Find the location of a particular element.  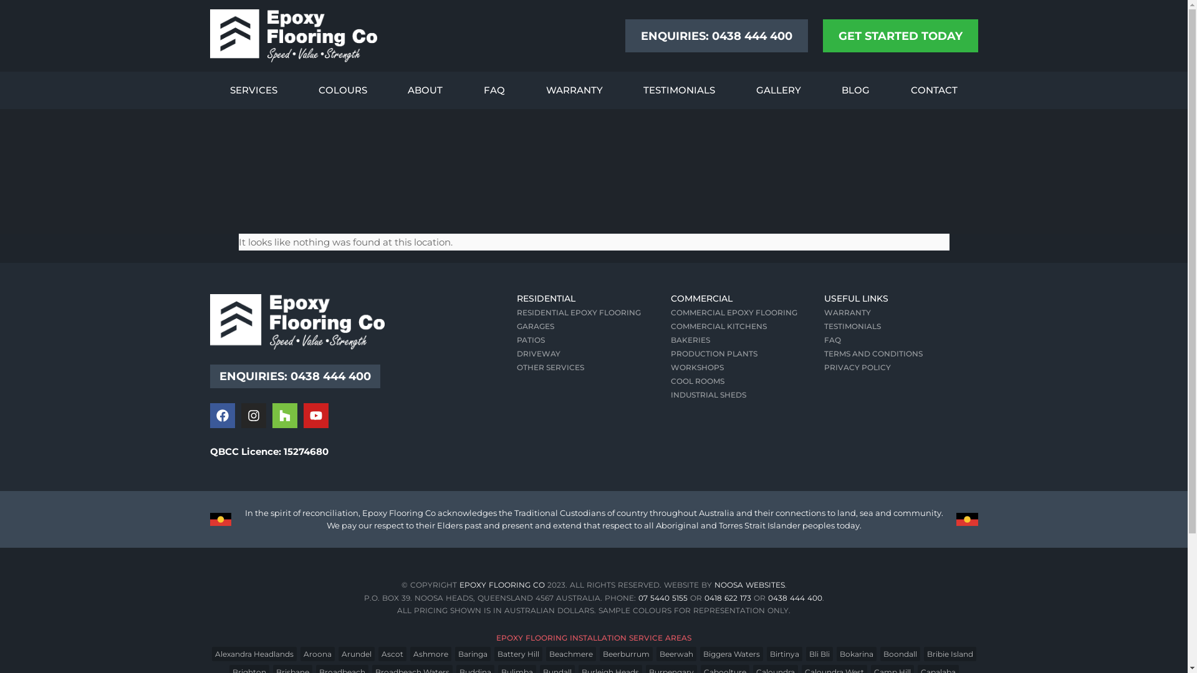

Alexandra Headlands is located at coordinates (254, 654).